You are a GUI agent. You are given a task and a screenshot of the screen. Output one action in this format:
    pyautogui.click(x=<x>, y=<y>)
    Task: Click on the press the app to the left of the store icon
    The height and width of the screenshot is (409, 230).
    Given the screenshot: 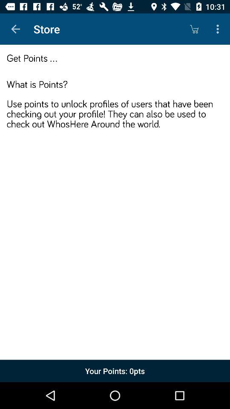 What is the action you would take?
    pyautogui.click(x=15, y=29)
    